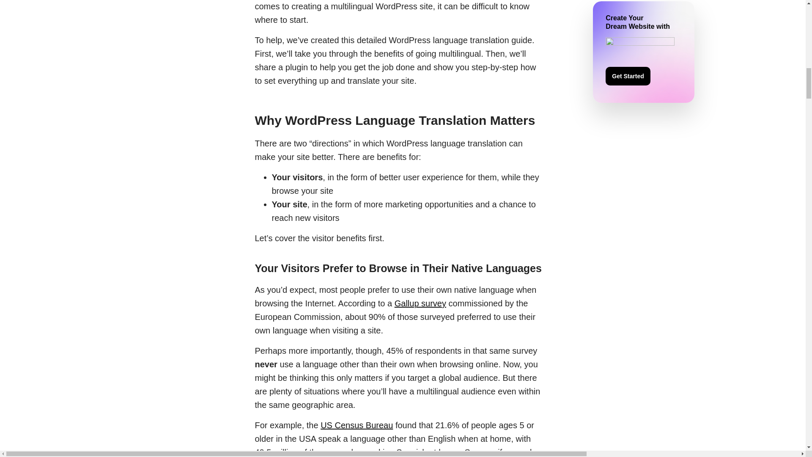 This screenshot has width=812, height=457. I want to click on US Census Bureau, so click(357, 425).